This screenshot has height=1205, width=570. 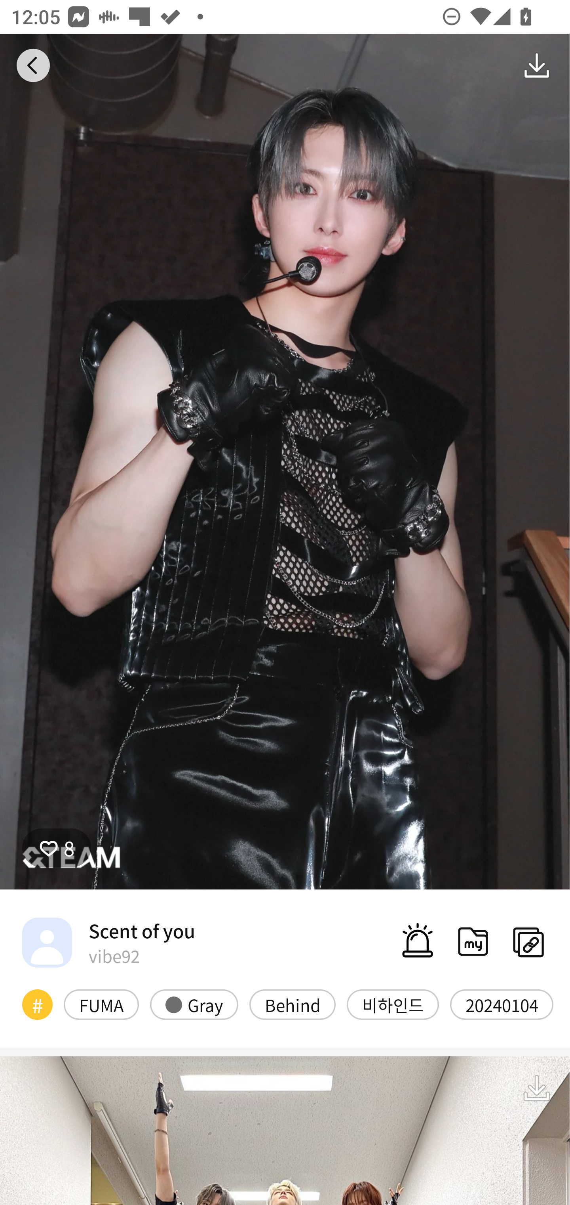 What do you see at coordinates (293, 1004) in the screenshot?
I see `Behind` at bounding box center [293, 1004].